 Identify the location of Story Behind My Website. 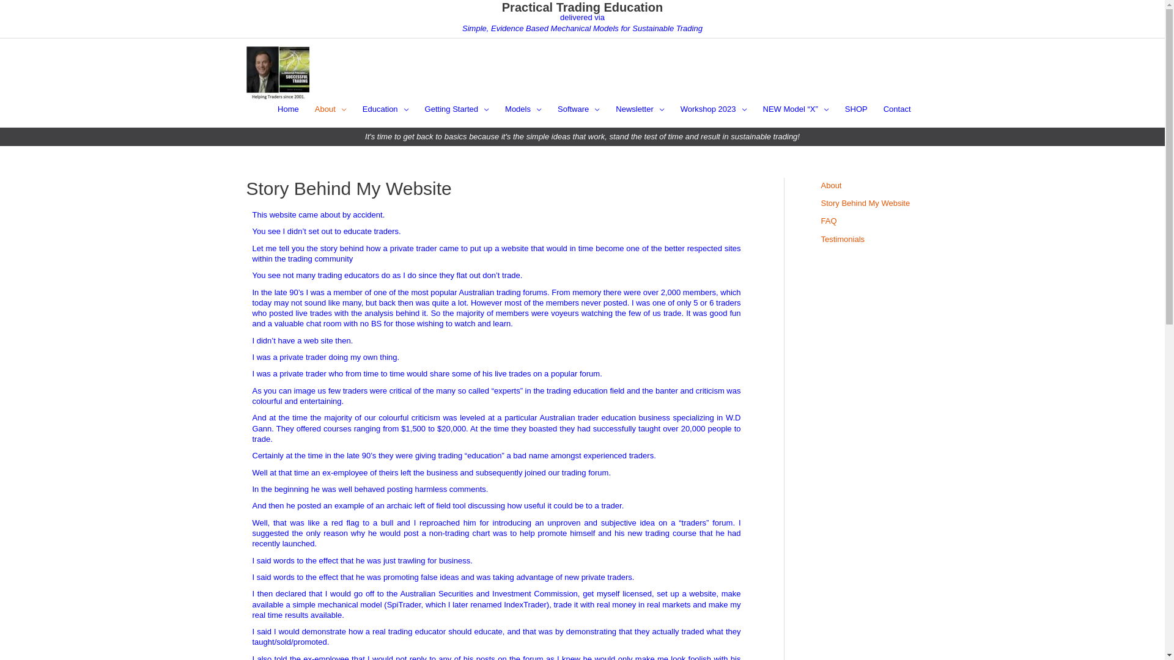
(865, 203).